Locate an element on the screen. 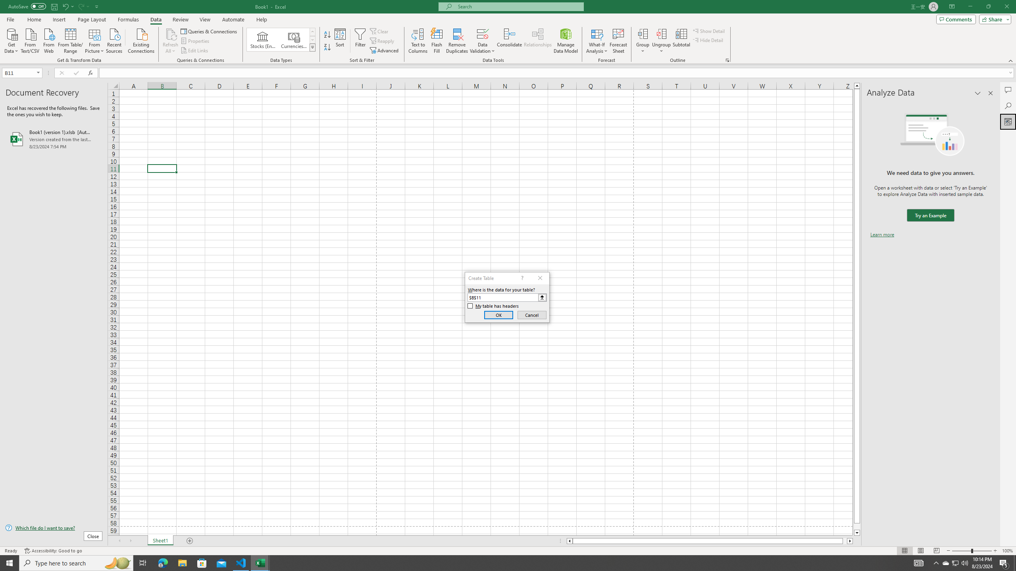  Currencies (English) is located at coordinates (294, 40).